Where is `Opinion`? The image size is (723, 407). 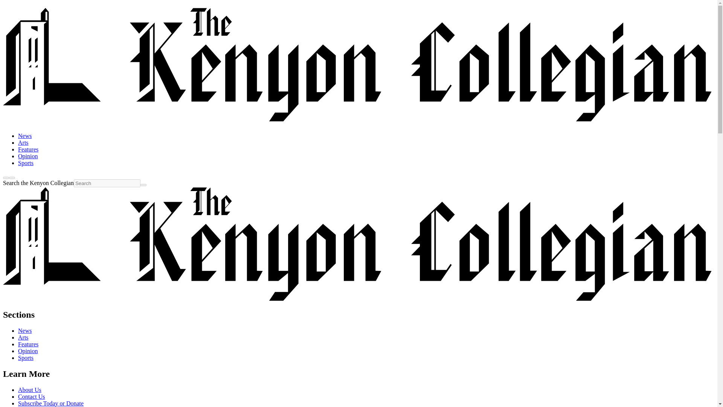 Opinion is located at coordinates (28, 156).